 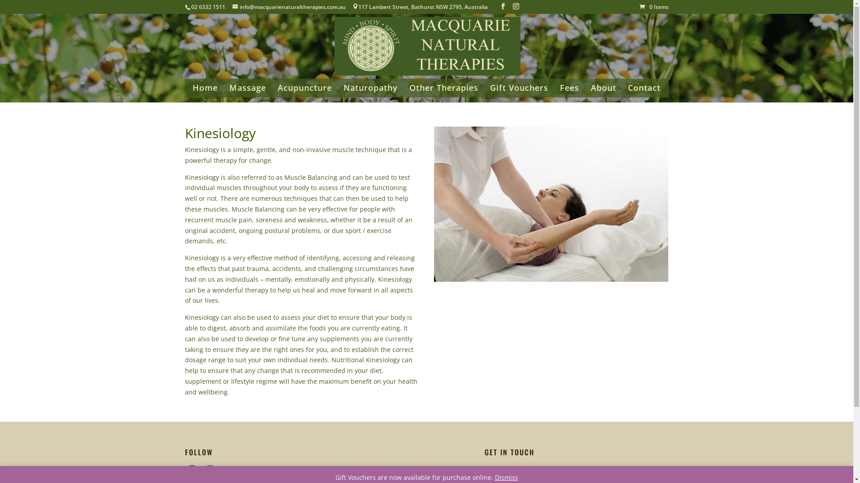 I want to click on 117 Lambert Street, Bathurst NSW 2795, Australia, so click(x=420, y=7).